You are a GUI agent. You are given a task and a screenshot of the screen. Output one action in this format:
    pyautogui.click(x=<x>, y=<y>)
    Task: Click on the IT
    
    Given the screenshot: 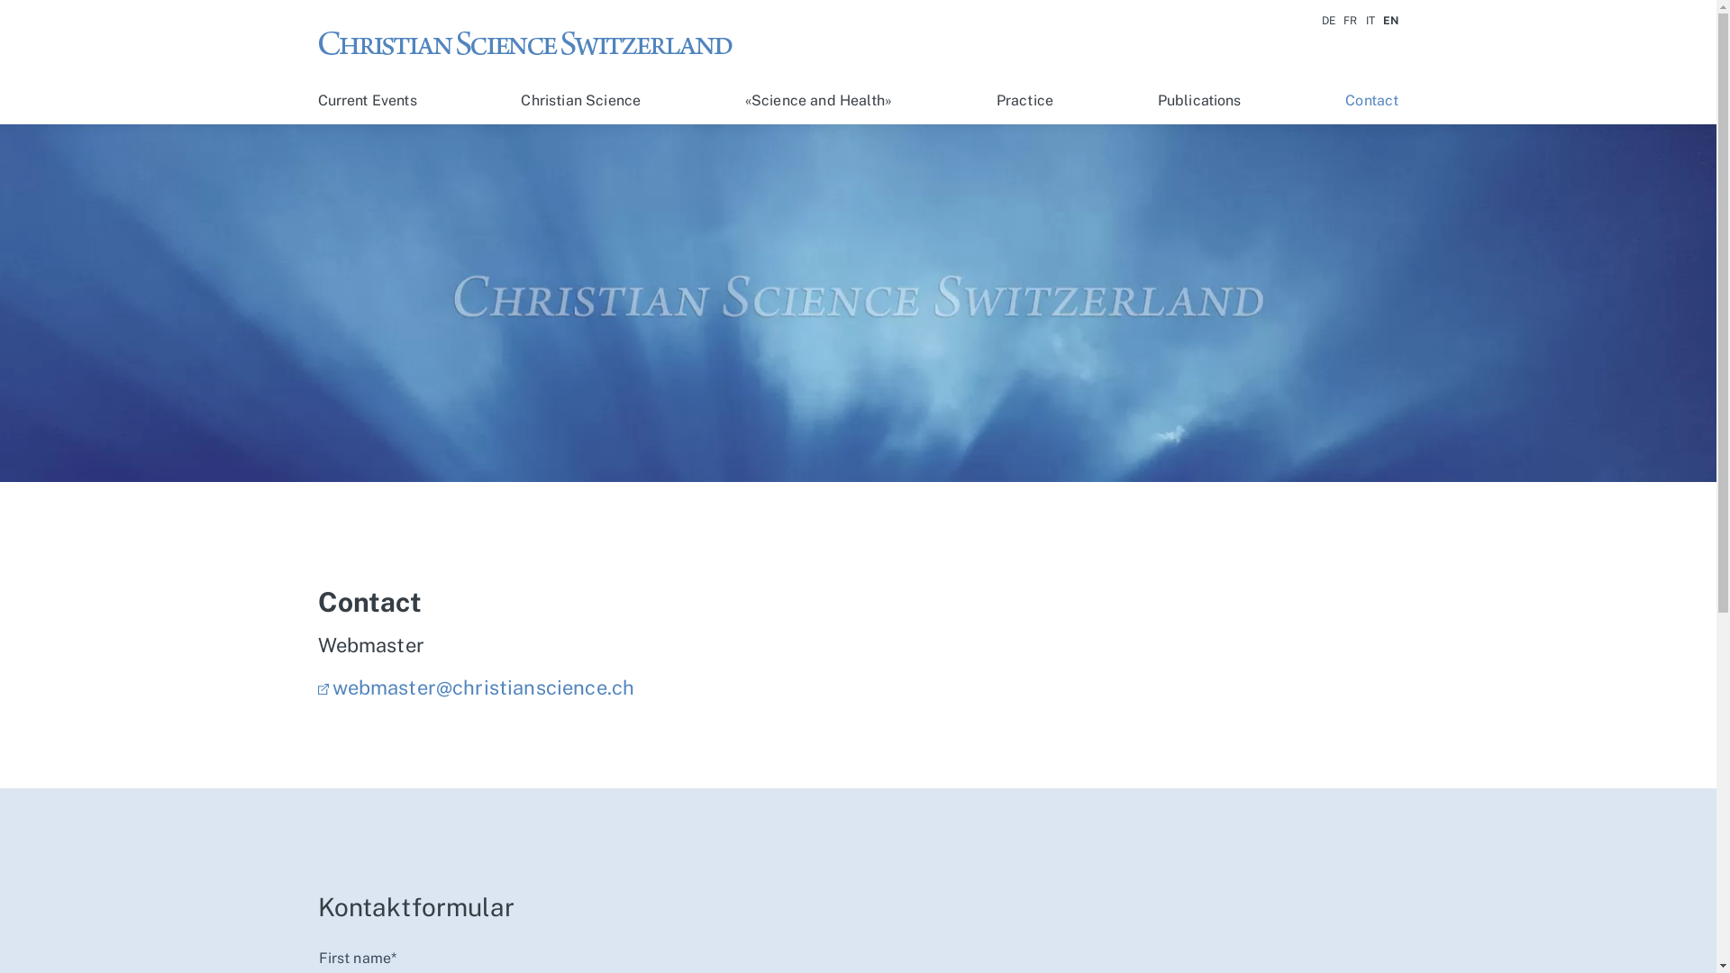 What is the action you would take?
    pyautogui.click(x=1370, y=21)
    